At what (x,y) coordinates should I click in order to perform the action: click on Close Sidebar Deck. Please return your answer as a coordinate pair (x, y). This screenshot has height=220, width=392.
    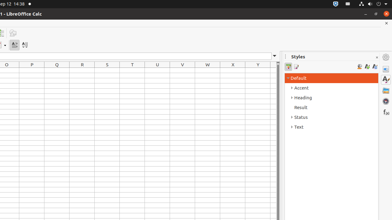
    Looking at the image, I should click on (377, 57).